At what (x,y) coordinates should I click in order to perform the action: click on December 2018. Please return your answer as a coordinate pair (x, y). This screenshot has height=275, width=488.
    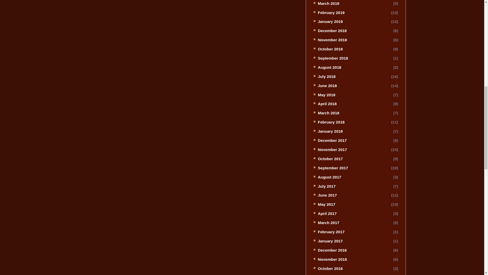
    Looking at the image, I should click on (332, 31).